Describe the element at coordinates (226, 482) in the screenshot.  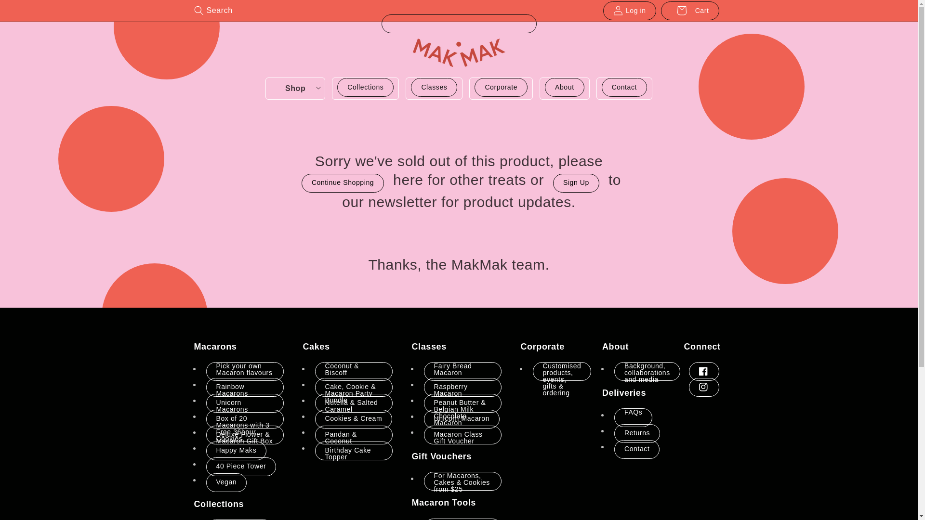
I see `Vegan` at that location.